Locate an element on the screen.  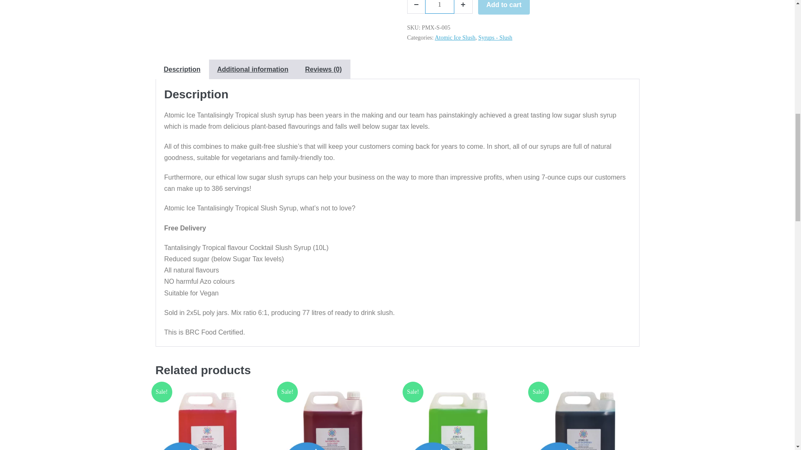
1 is located at coordinates (440, 7).